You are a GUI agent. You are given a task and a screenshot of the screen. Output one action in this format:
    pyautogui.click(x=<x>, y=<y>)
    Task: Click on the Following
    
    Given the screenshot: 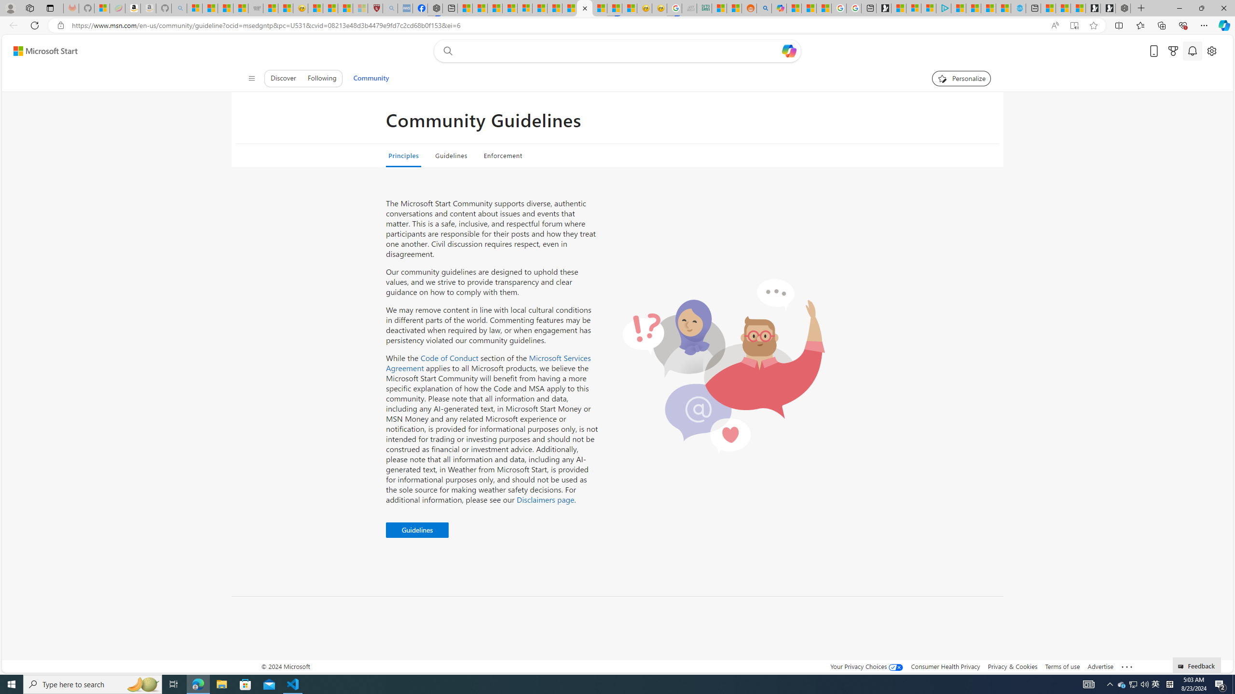 What is the action you would take?
    pyautogui.click(x=321, y=78)
    